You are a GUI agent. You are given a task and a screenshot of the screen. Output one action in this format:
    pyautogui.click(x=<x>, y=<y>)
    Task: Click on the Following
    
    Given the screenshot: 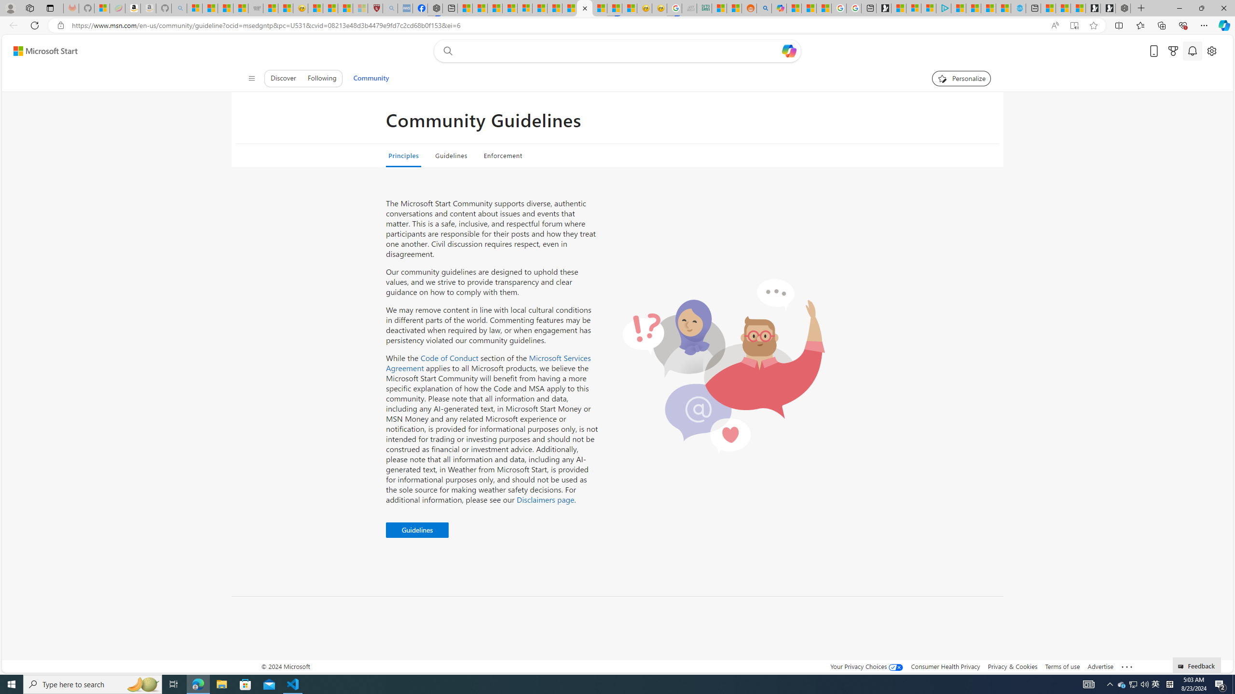 What is the action you would take?
    pyautogui.click(x=321, y=78)
    